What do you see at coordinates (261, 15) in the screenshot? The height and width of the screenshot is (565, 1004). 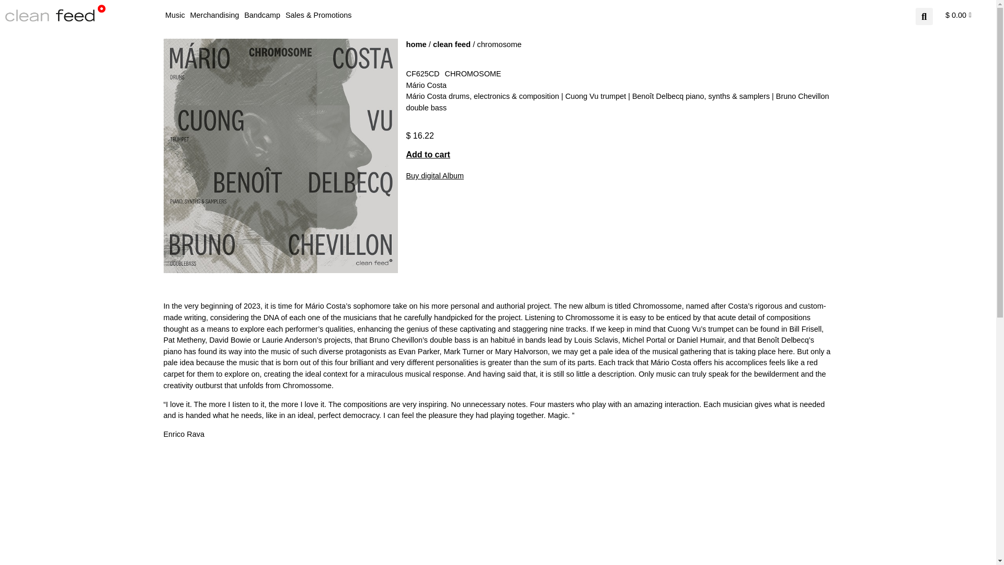 I see `Bandcamp` at bounding box center [261, 15].